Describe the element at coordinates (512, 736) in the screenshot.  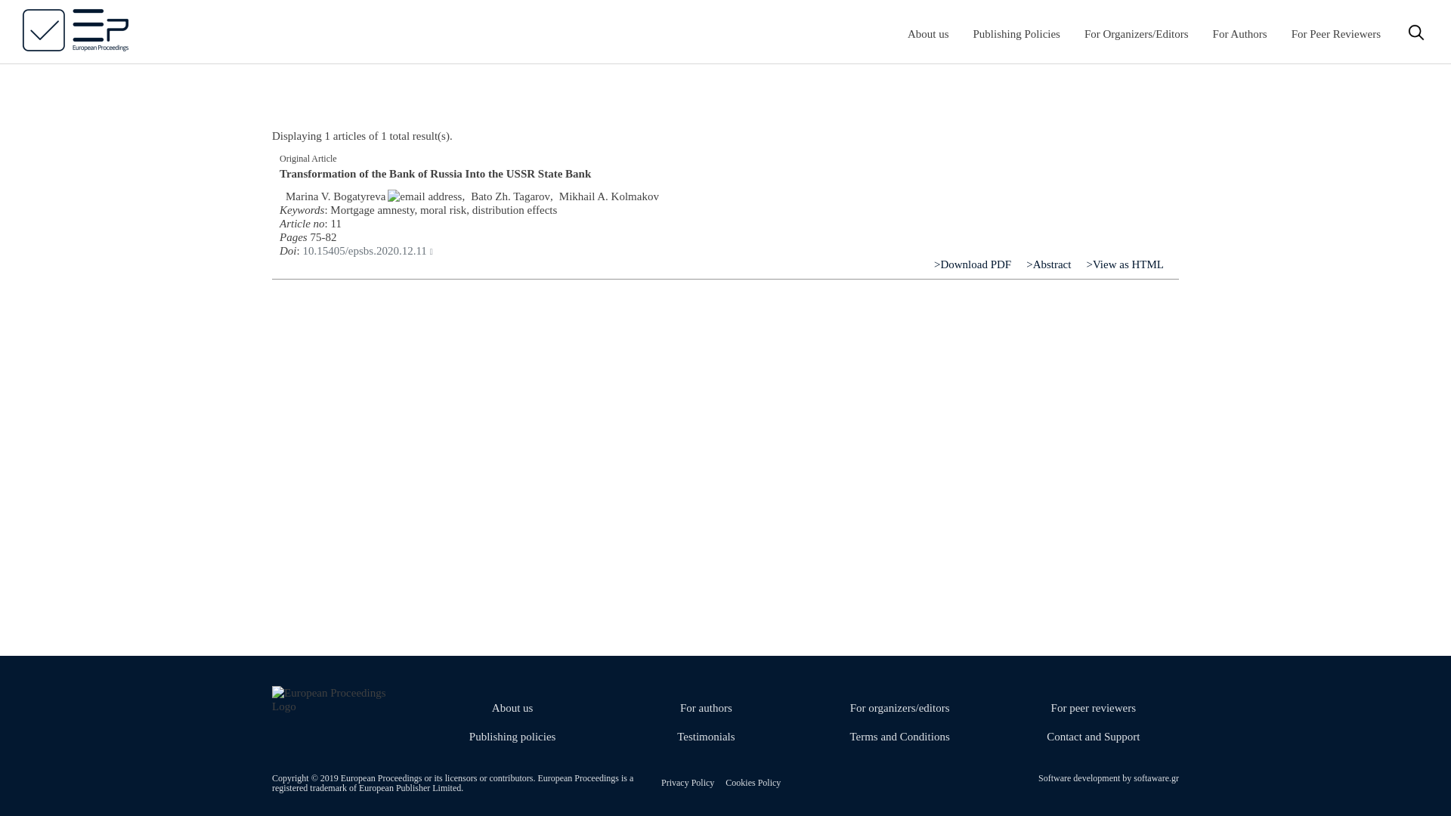
I see `Publishing policies` at that location.